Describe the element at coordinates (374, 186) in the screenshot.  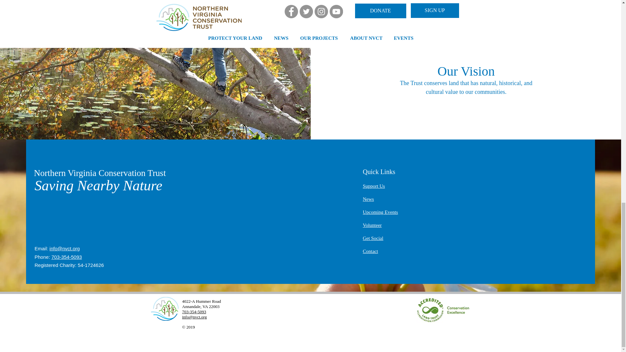
I see `Support Us` at that location.